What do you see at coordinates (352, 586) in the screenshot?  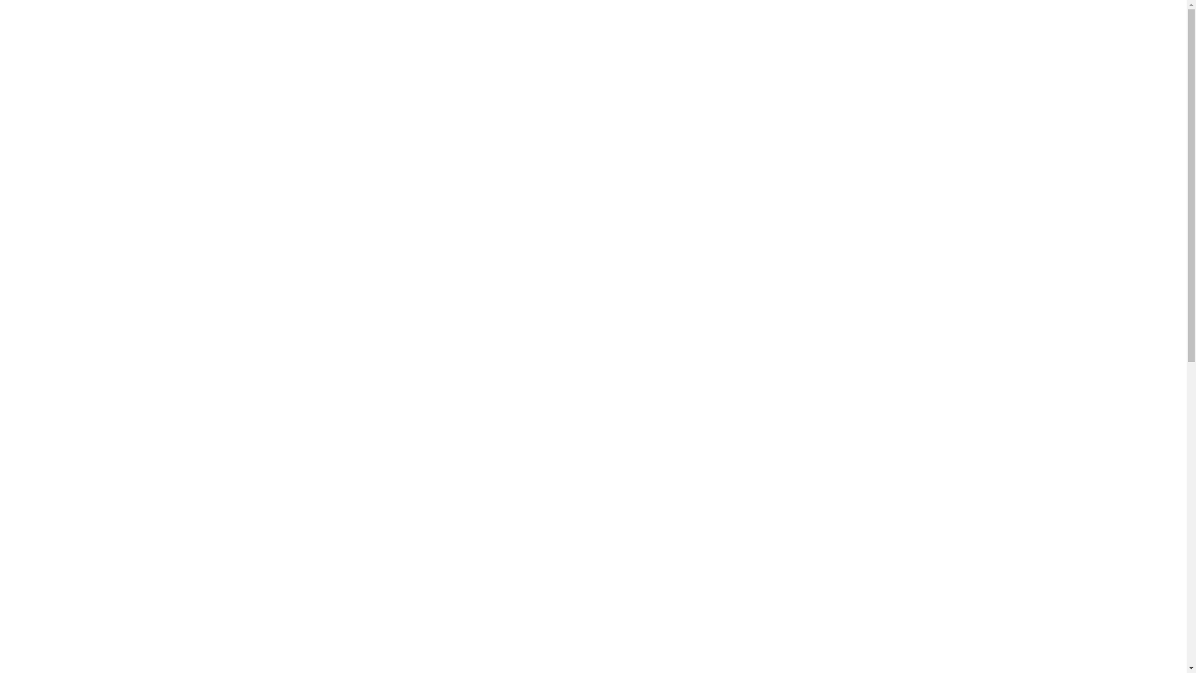 I see `Post with Audio` at bounding box center [352, 586].